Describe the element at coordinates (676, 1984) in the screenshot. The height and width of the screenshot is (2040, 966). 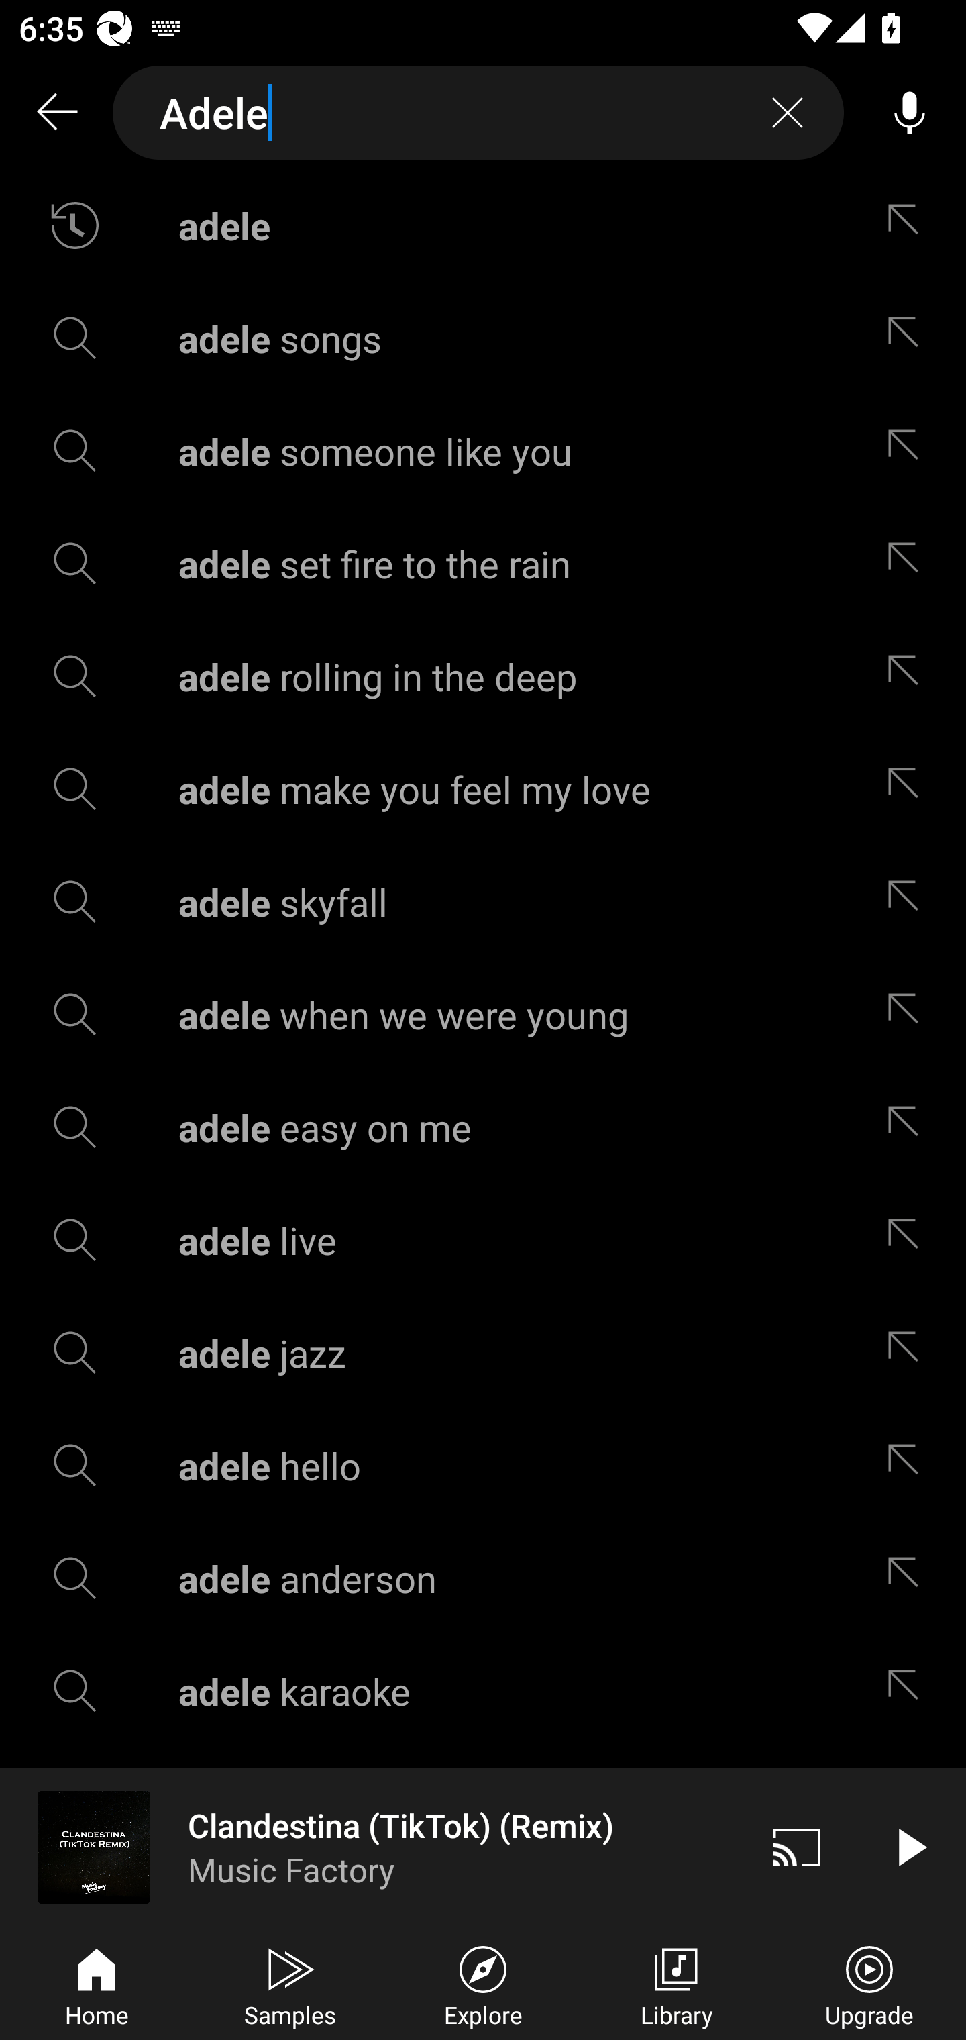
I see `Library` at that location.